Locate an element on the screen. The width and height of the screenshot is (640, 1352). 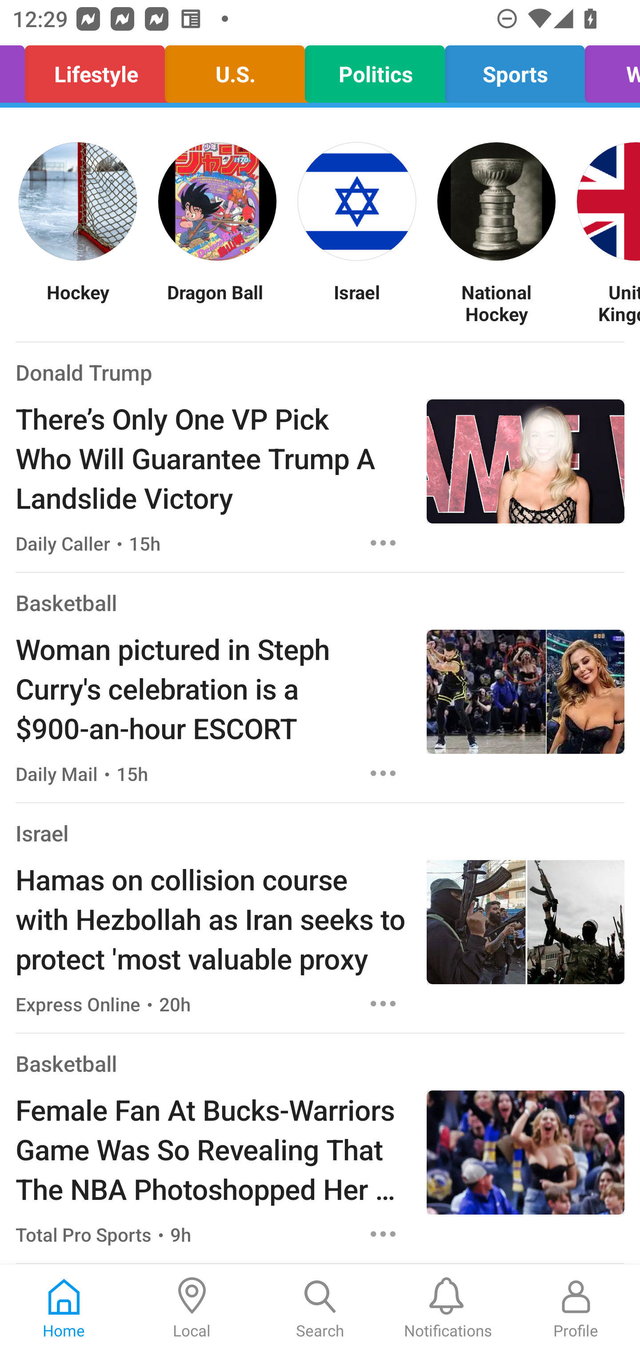
Dragon Ball  is located at coordinates (217, 302).